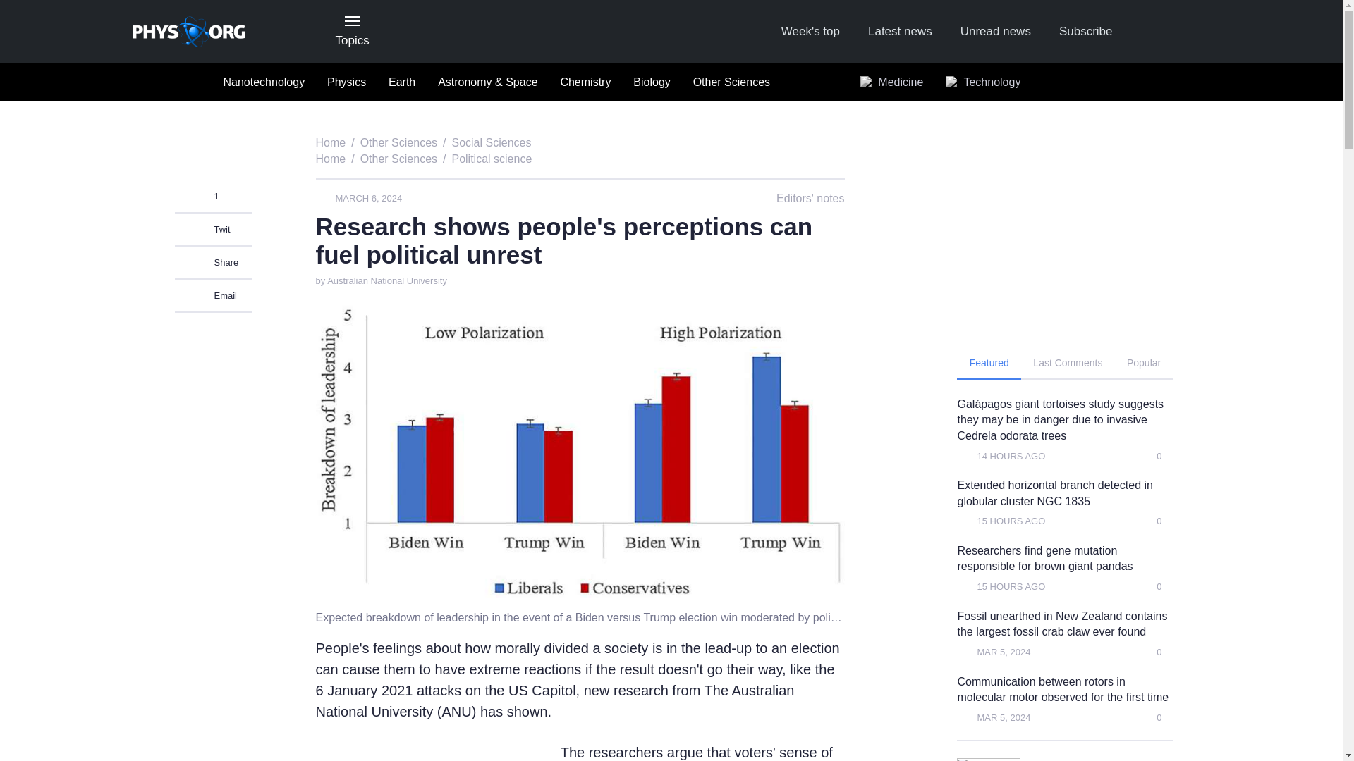 The height and width of the screenshot is (761, 1354). Describe the element at coordinates (491, 159) in the screenshot. I see `Political science` at that location.